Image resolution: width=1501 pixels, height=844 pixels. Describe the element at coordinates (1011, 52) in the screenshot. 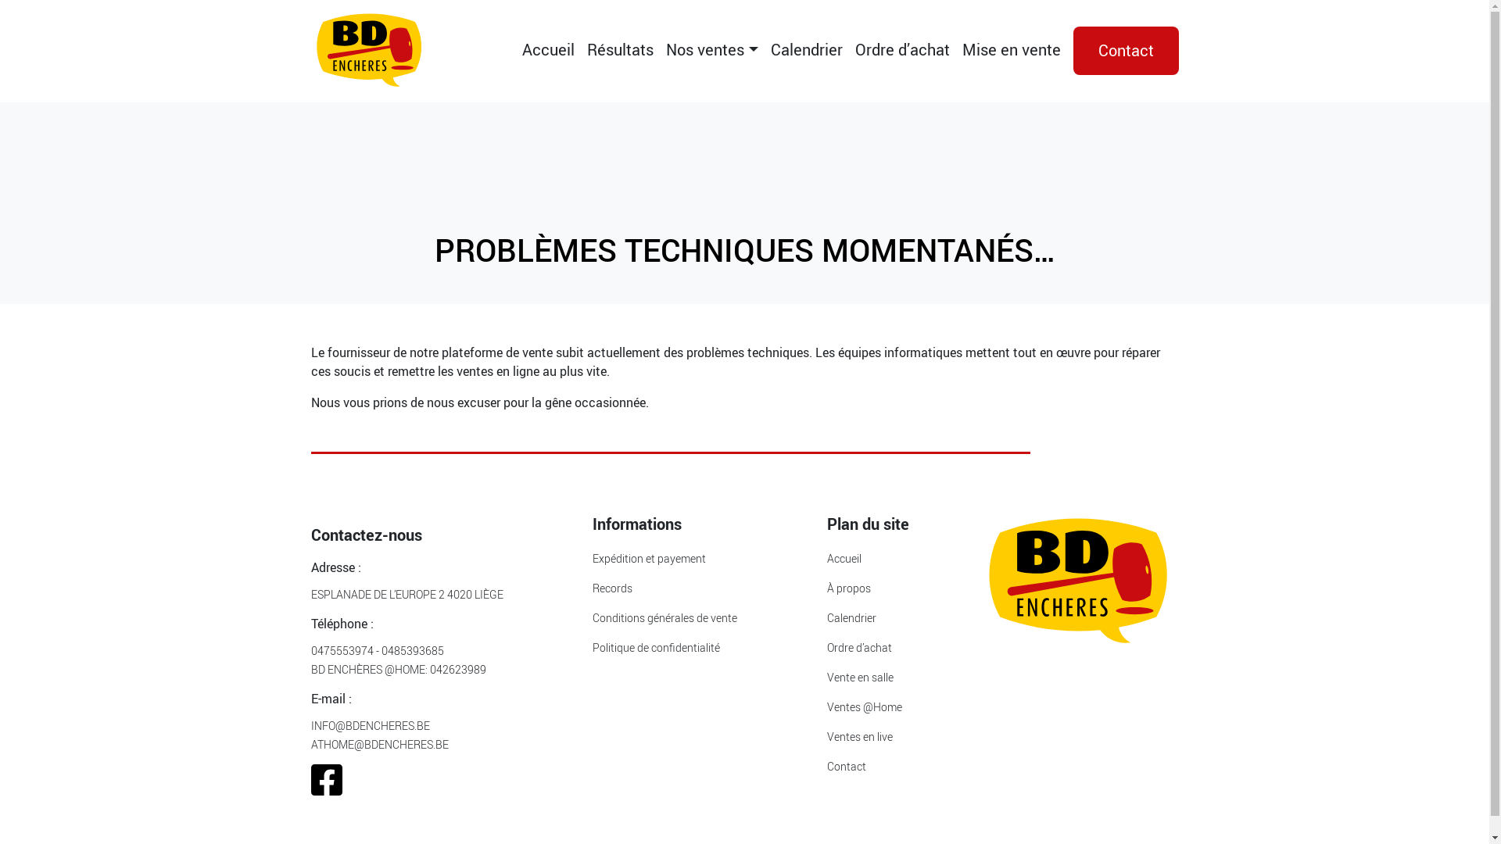

I see `Mise en vente` at that location.